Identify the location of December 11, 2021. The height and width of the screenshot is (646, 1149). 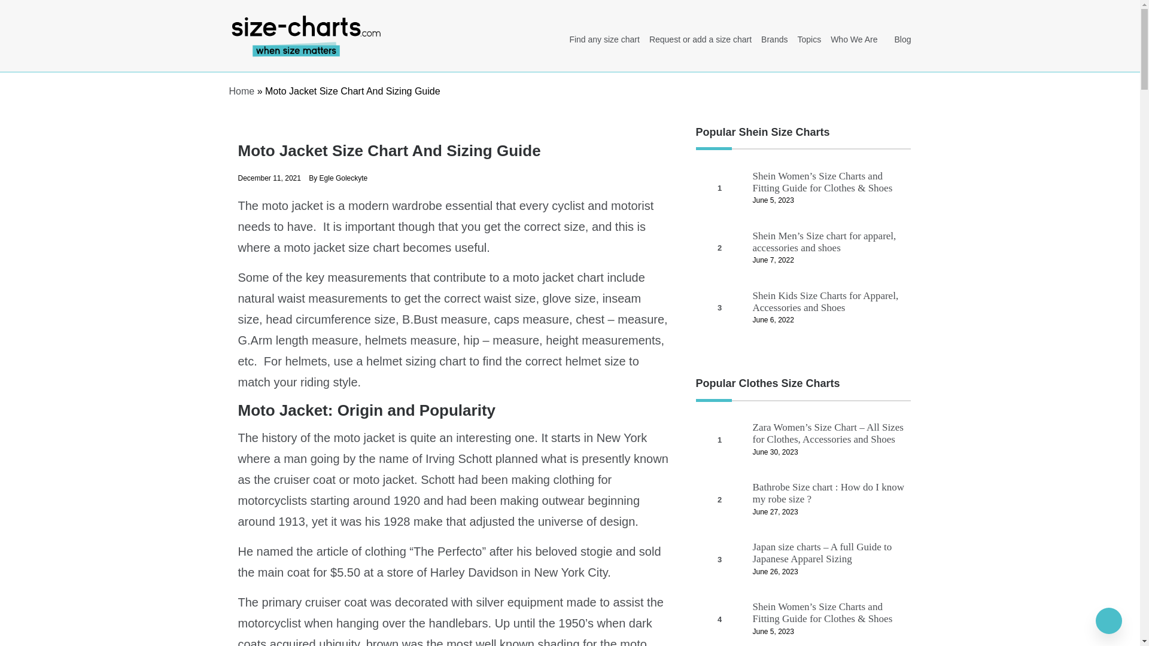
(269, 178).